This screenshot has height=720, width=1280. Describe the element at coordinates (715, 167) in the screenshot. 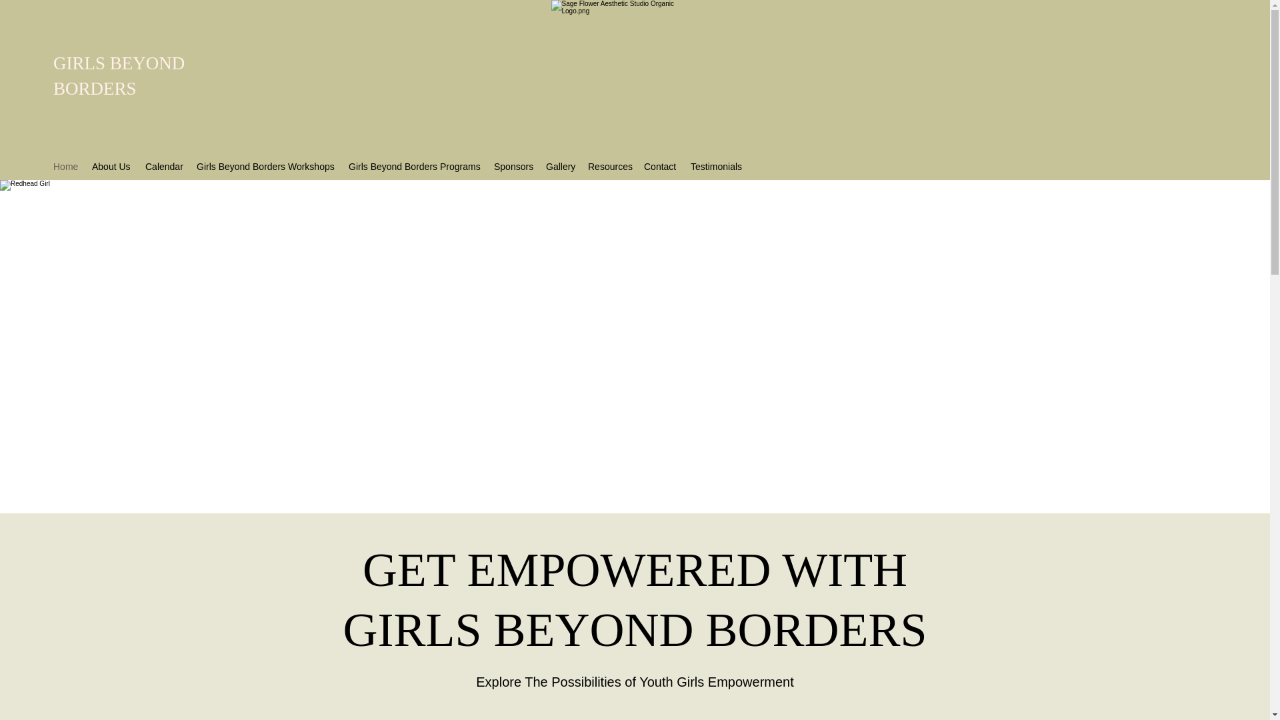

I see `Testimonials` at that location.